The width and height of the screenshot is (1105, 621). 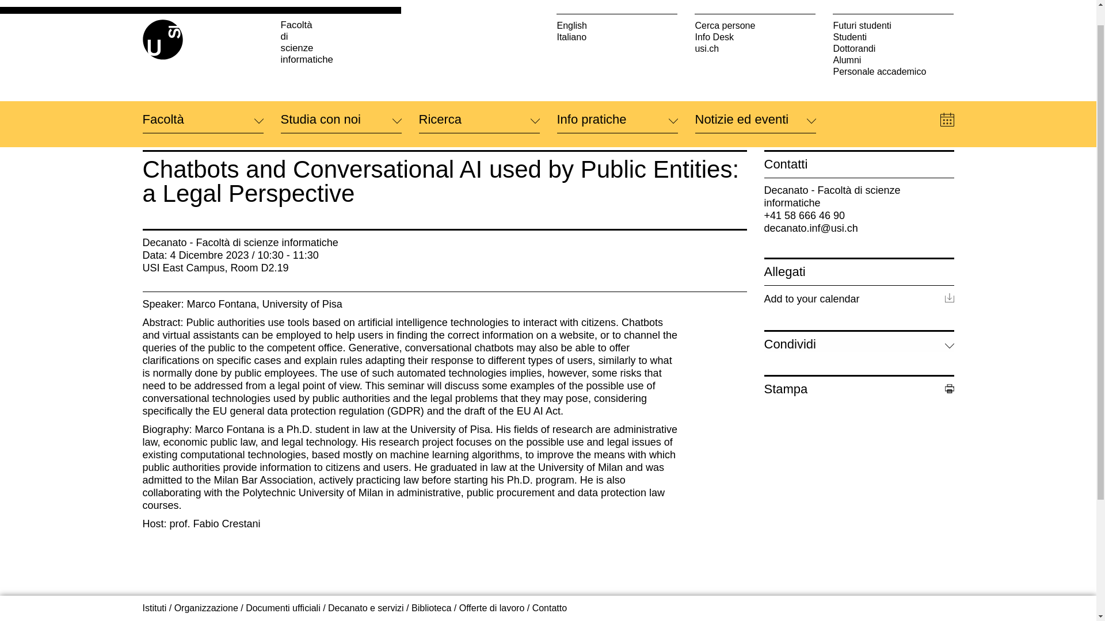 What do you see at coordinates (893, 5) in the screenshot?
I see `Futuri studenti` at bounding box center [893, 5].